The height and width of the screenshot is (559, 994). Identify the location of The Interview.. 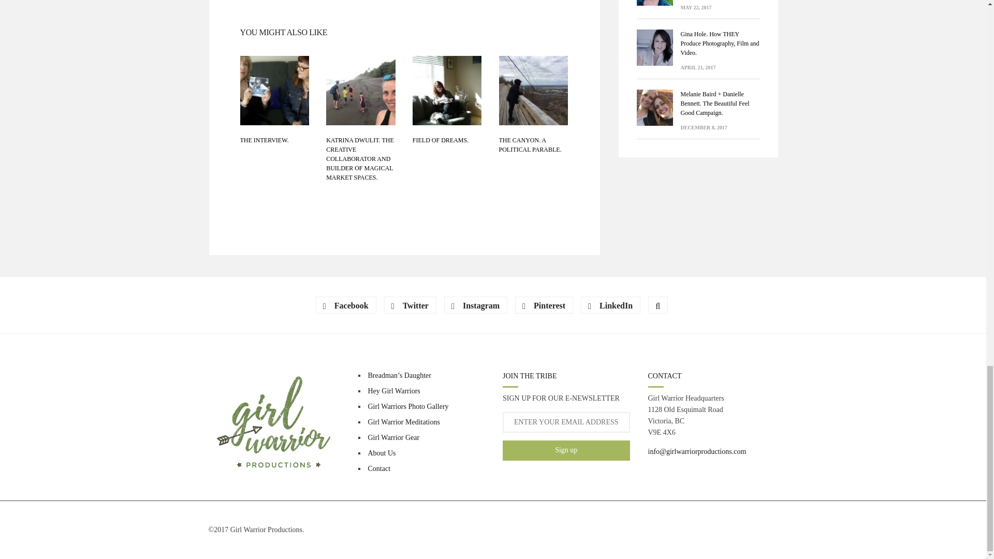
(265, 140).